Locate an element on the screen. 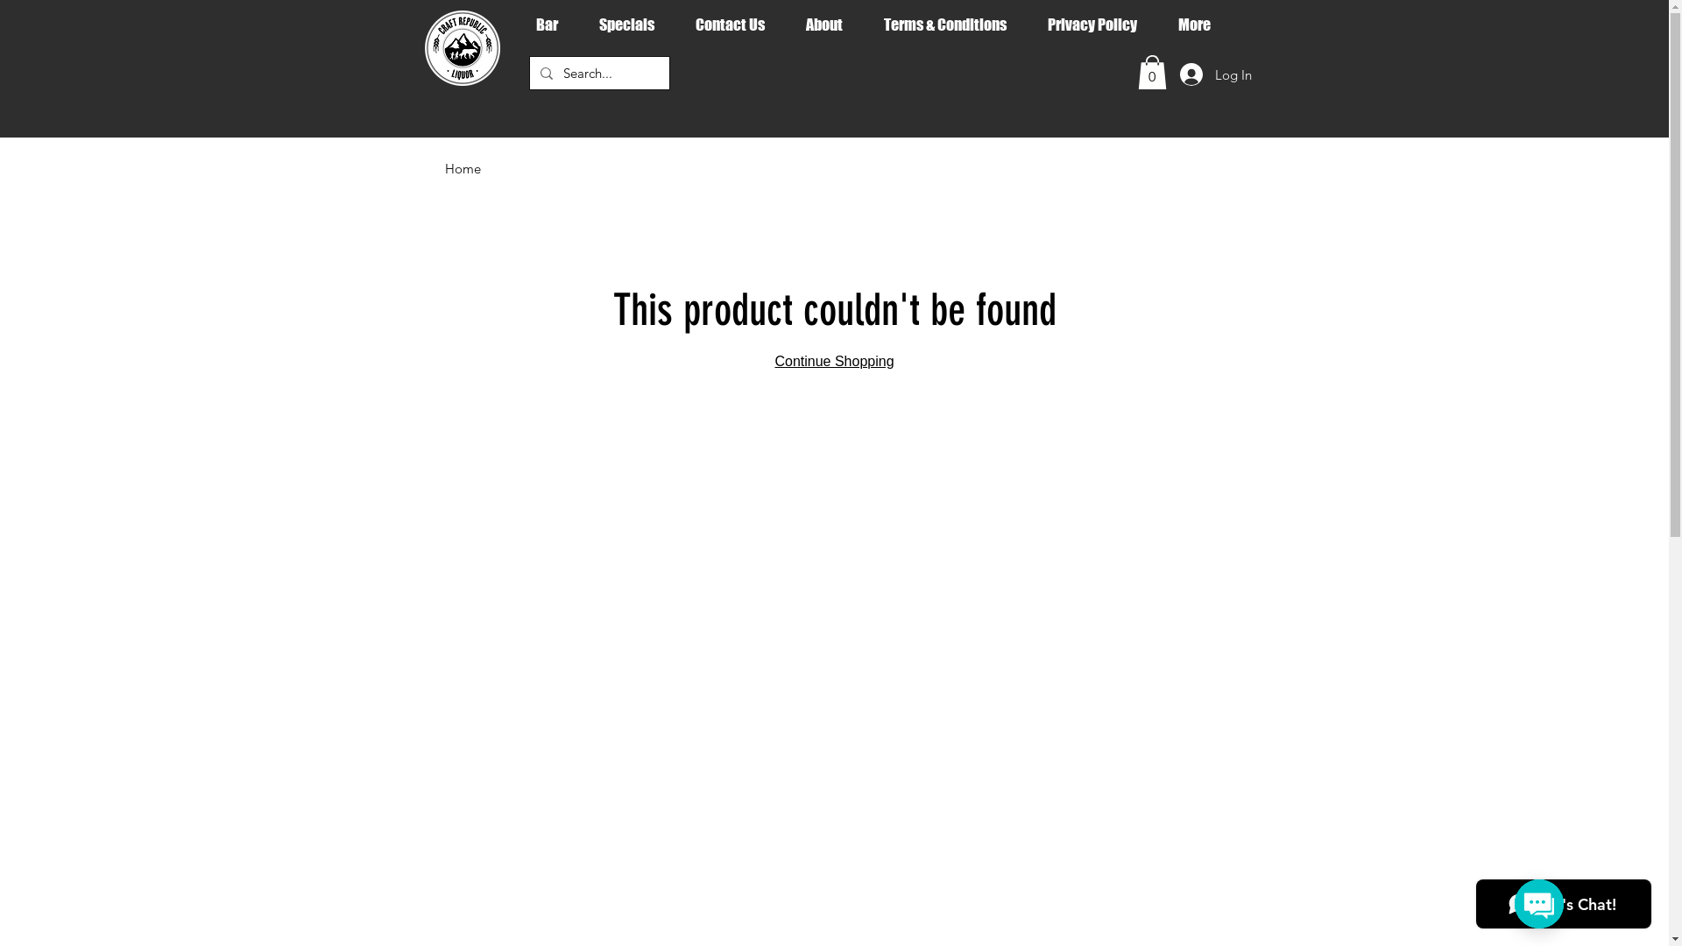 Image resolution: width=1682 pixels, height=946 pixels. Bar is located at coordinates (554, 25).